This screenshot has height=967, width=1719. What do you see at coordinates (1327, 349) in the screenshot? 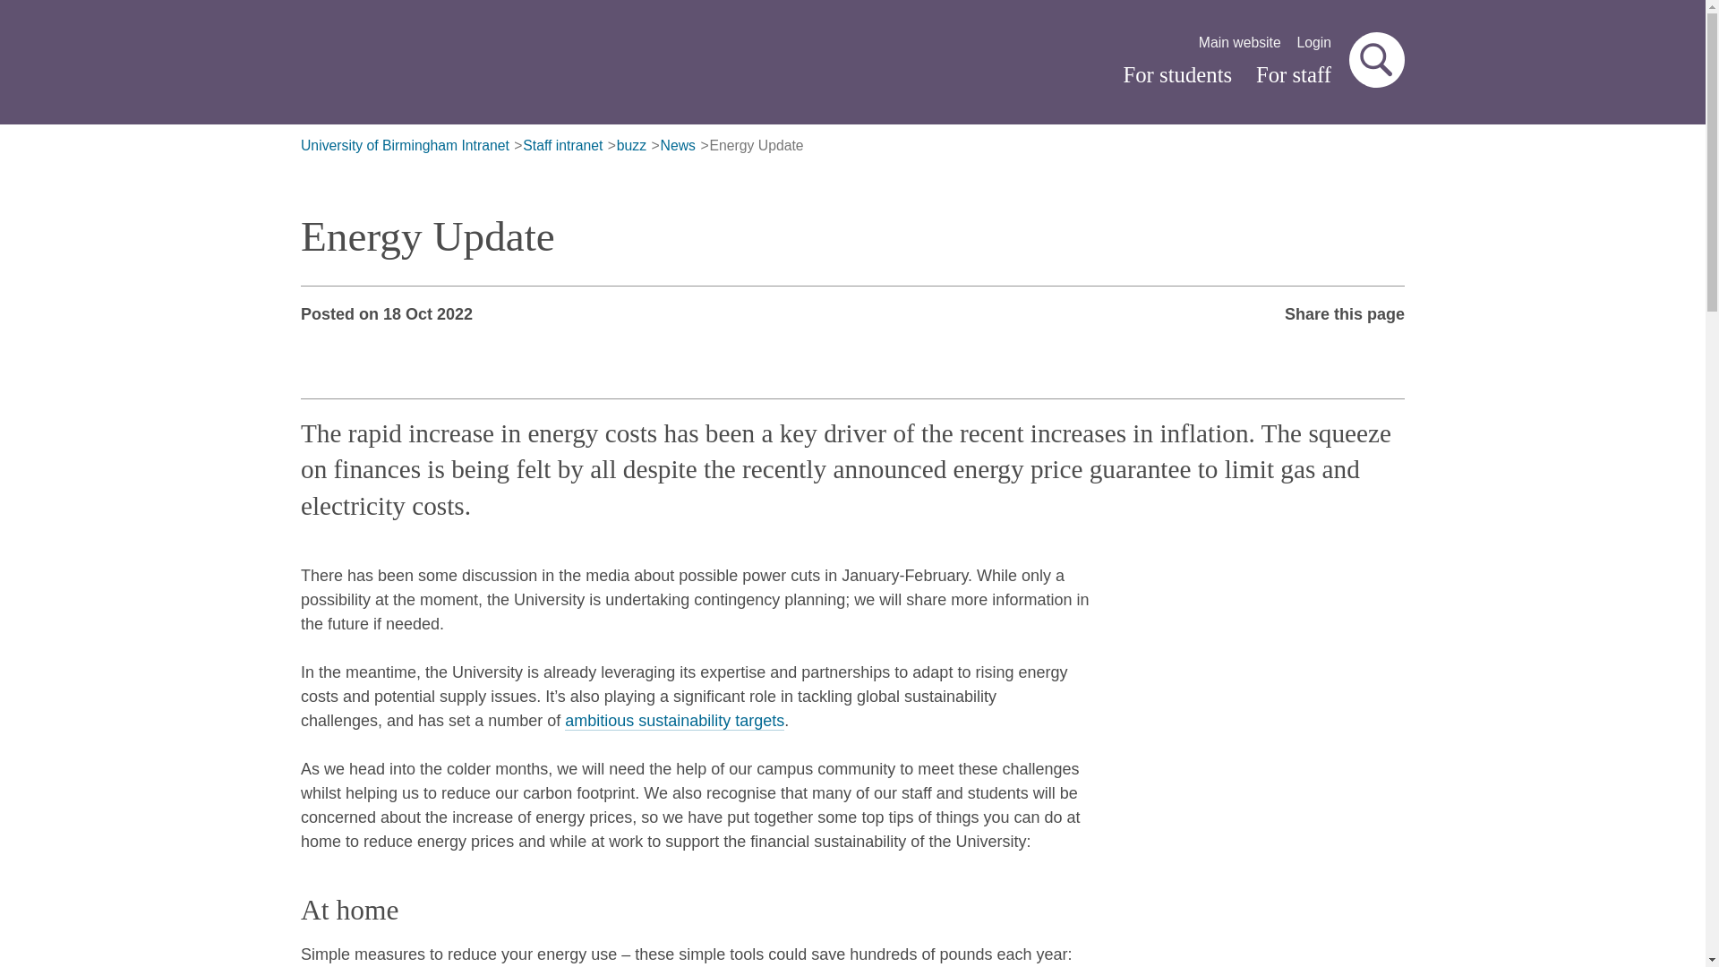
I see `Share on linkedin` at bounding box center [1327, 349].